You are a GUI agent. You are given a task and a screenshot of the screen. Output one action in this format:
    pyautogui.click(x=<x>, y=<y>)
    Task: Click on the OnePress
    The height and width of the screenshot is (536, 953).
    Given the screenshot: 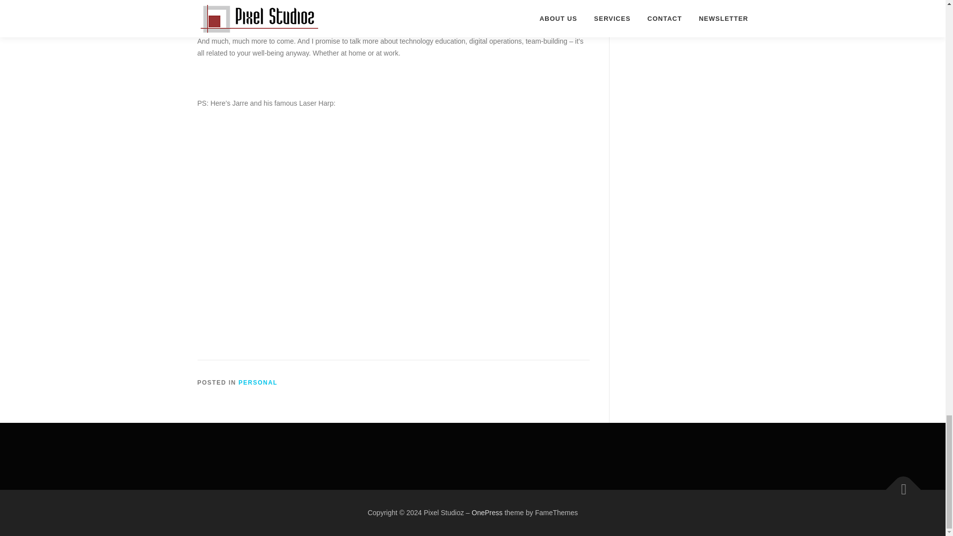 What is the action you would take?
    pyautogui.click(x=486, y=512)
    